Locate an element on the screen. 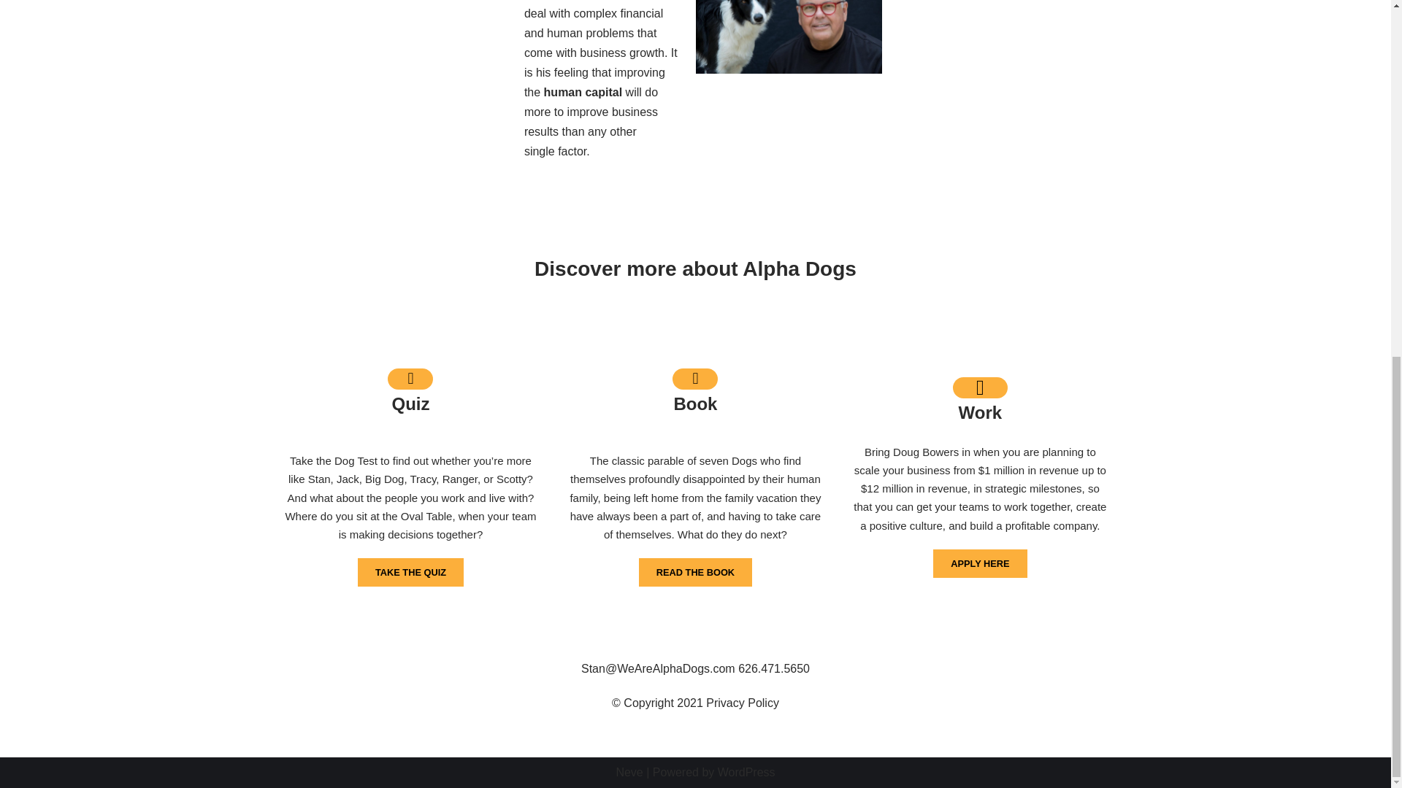 The height and width of the screenshot is (788, 1402). APPLY HERE is located at coordinates (980, 563).